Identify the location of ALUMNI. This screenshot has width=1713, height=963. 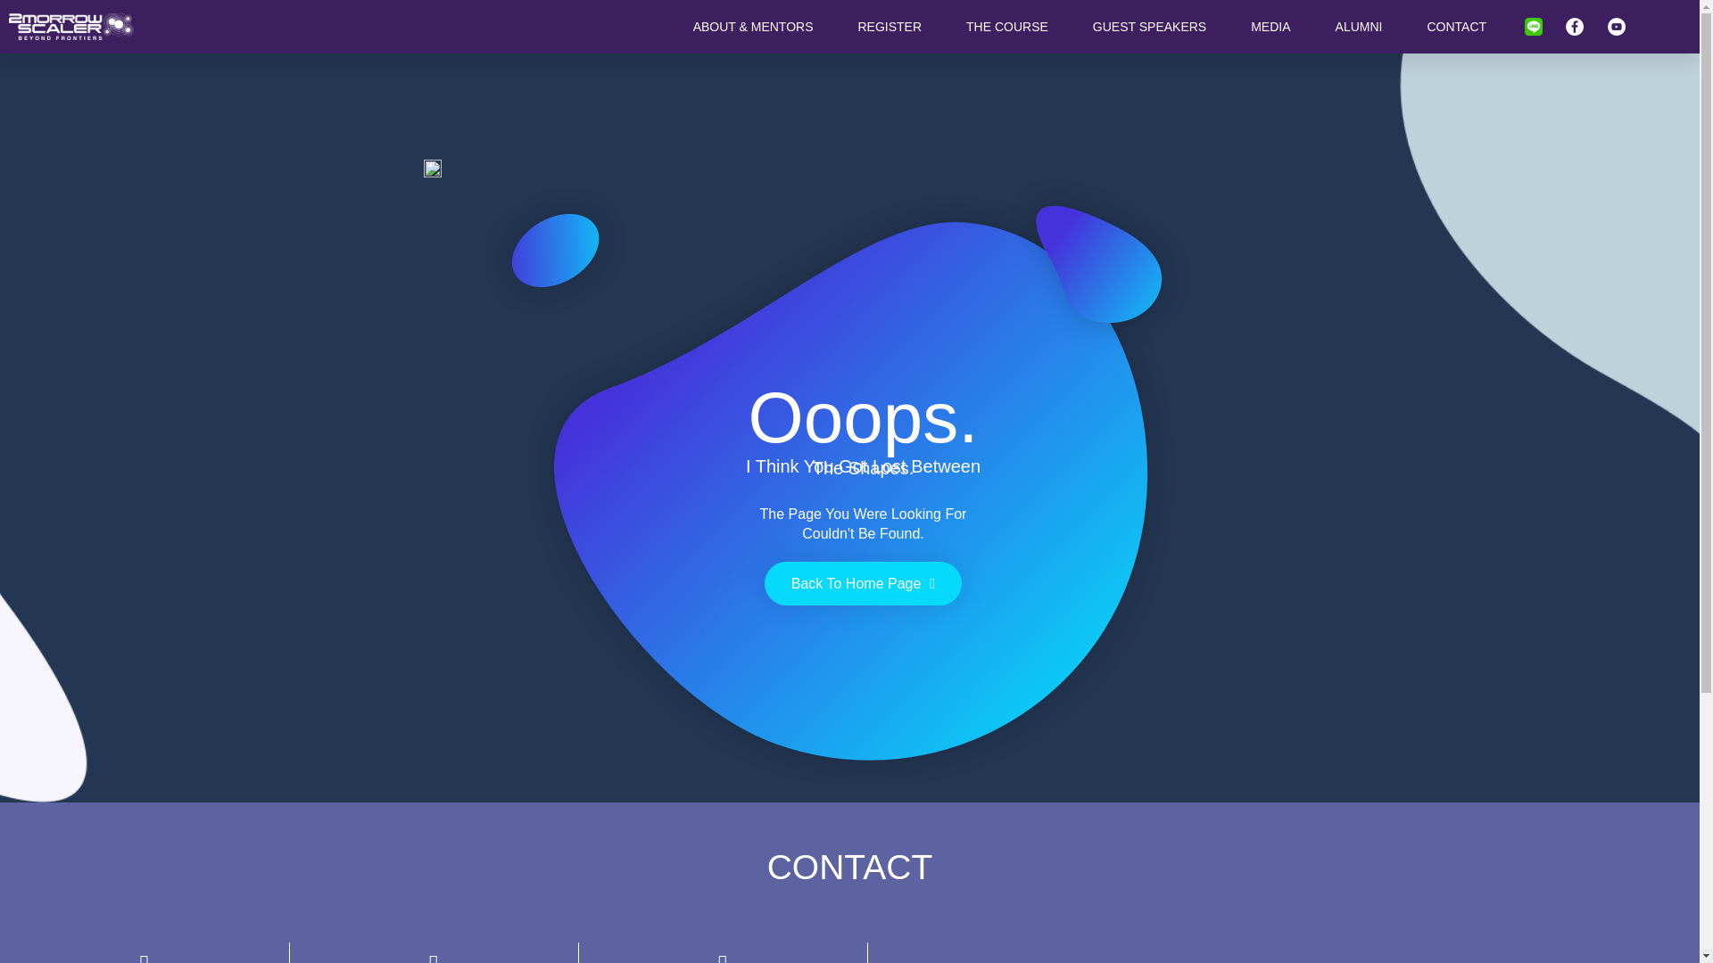
(1359, 27).